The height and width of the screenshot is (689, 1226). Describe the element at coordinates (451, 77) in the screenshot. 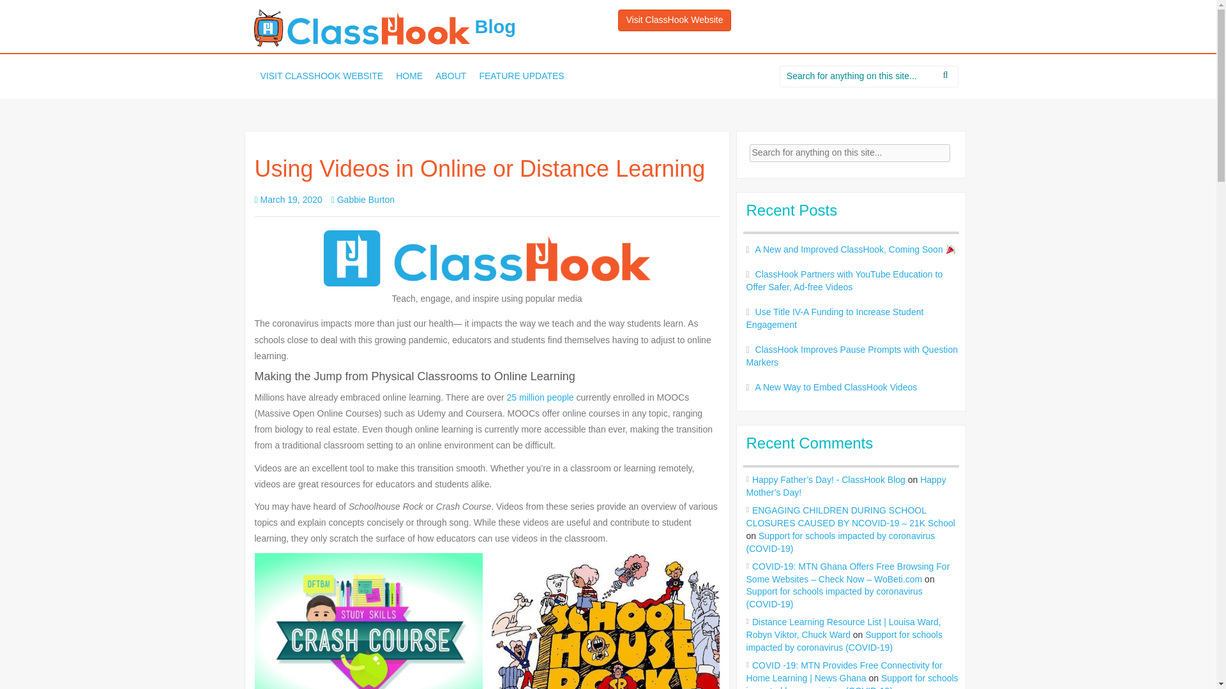

I see `ABOUT` at that location.